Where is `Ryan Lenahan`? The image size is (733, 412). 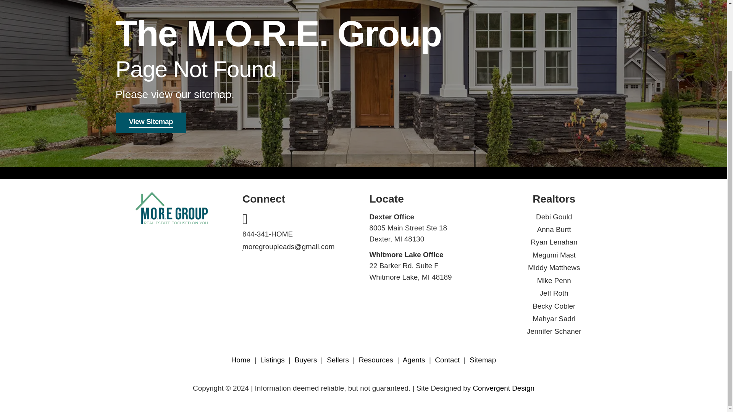
Ryan Lenahan is located at coordinates (554, 242).